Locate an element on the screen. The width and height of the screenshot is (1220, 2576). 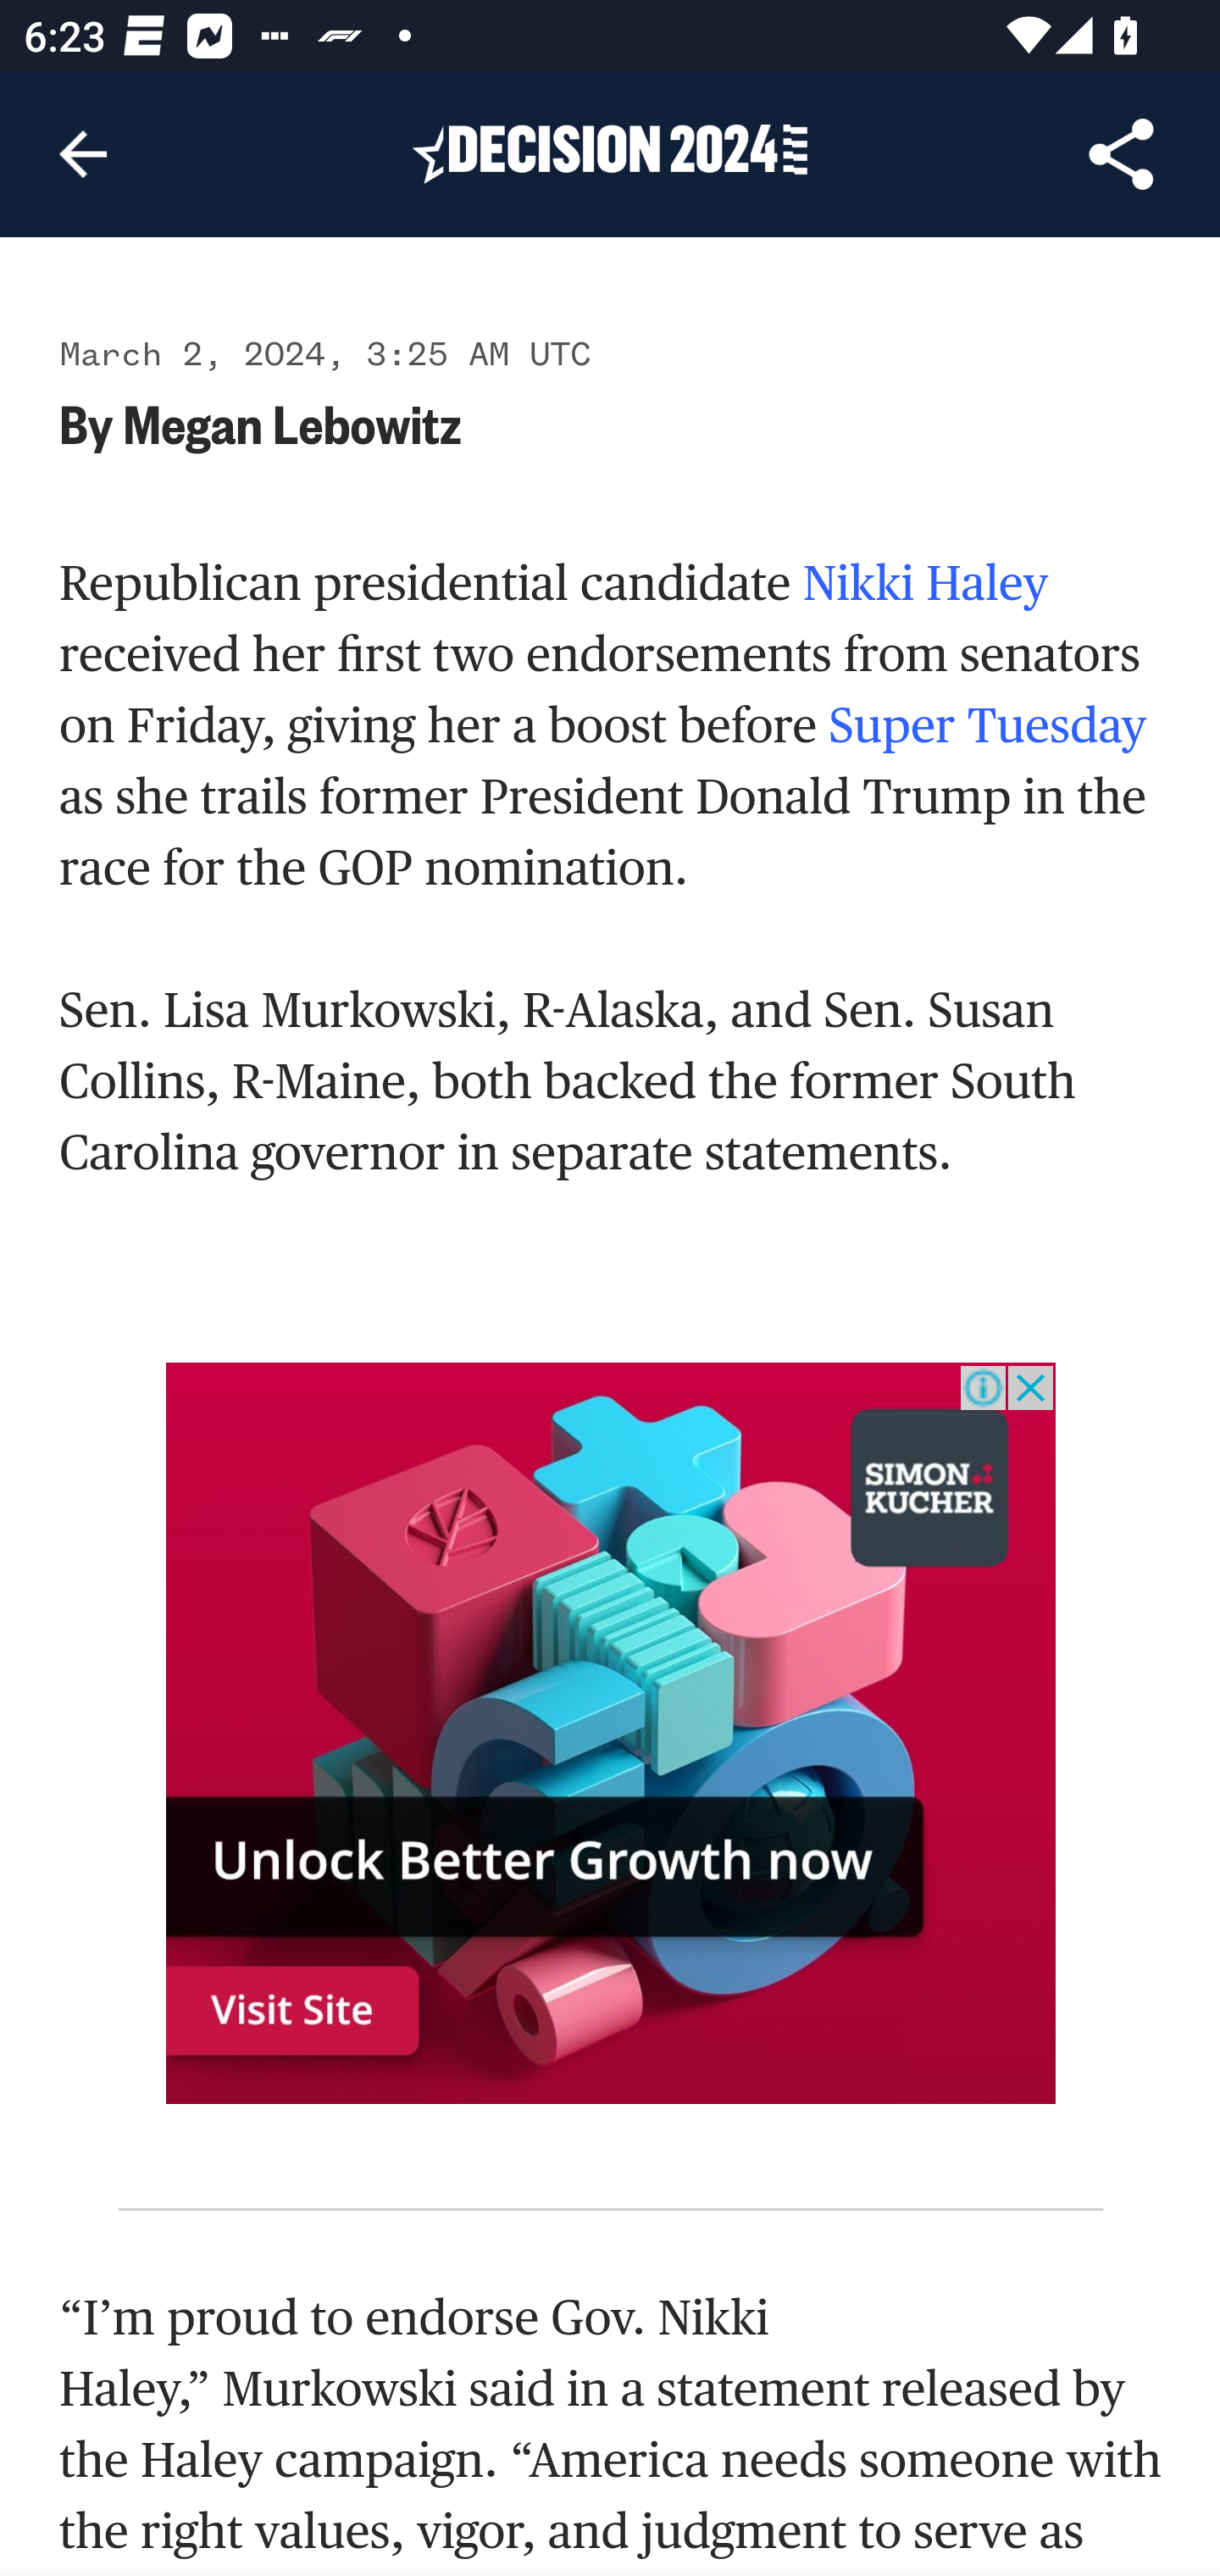
Share Article, button is located at coordinates (1122, 154).